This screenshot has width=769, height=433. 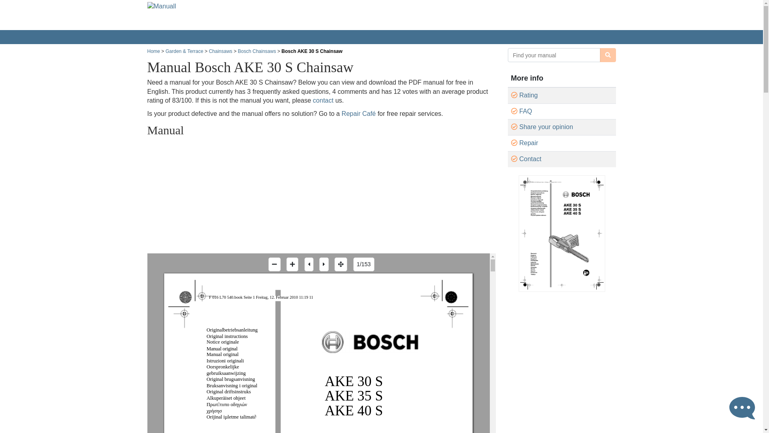 I want to click on Manuall, so click(x=189, y=15).